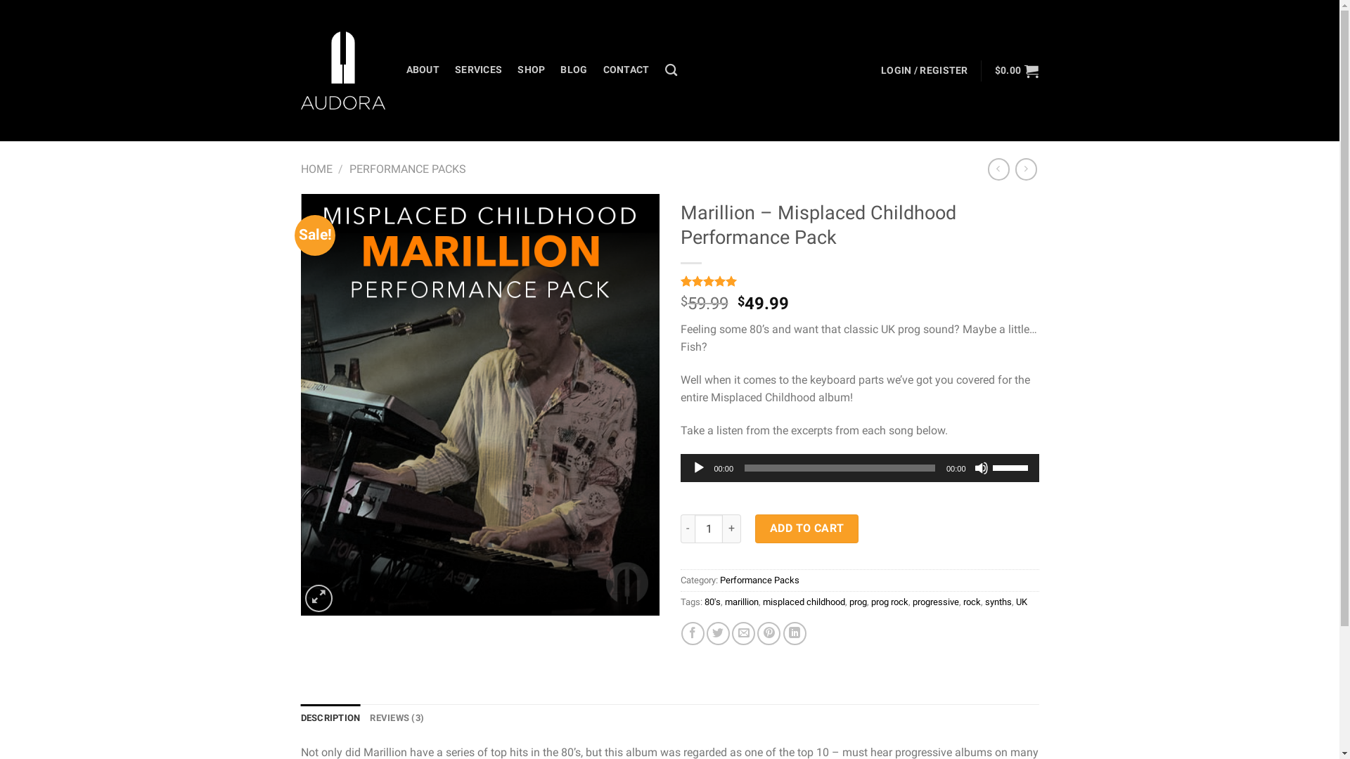 The width and height of the screenshot is (1350, 759). What do you see at coordinates (316, 169) in the screenshot?
I see `HOME` at bounding box center [316, 169].